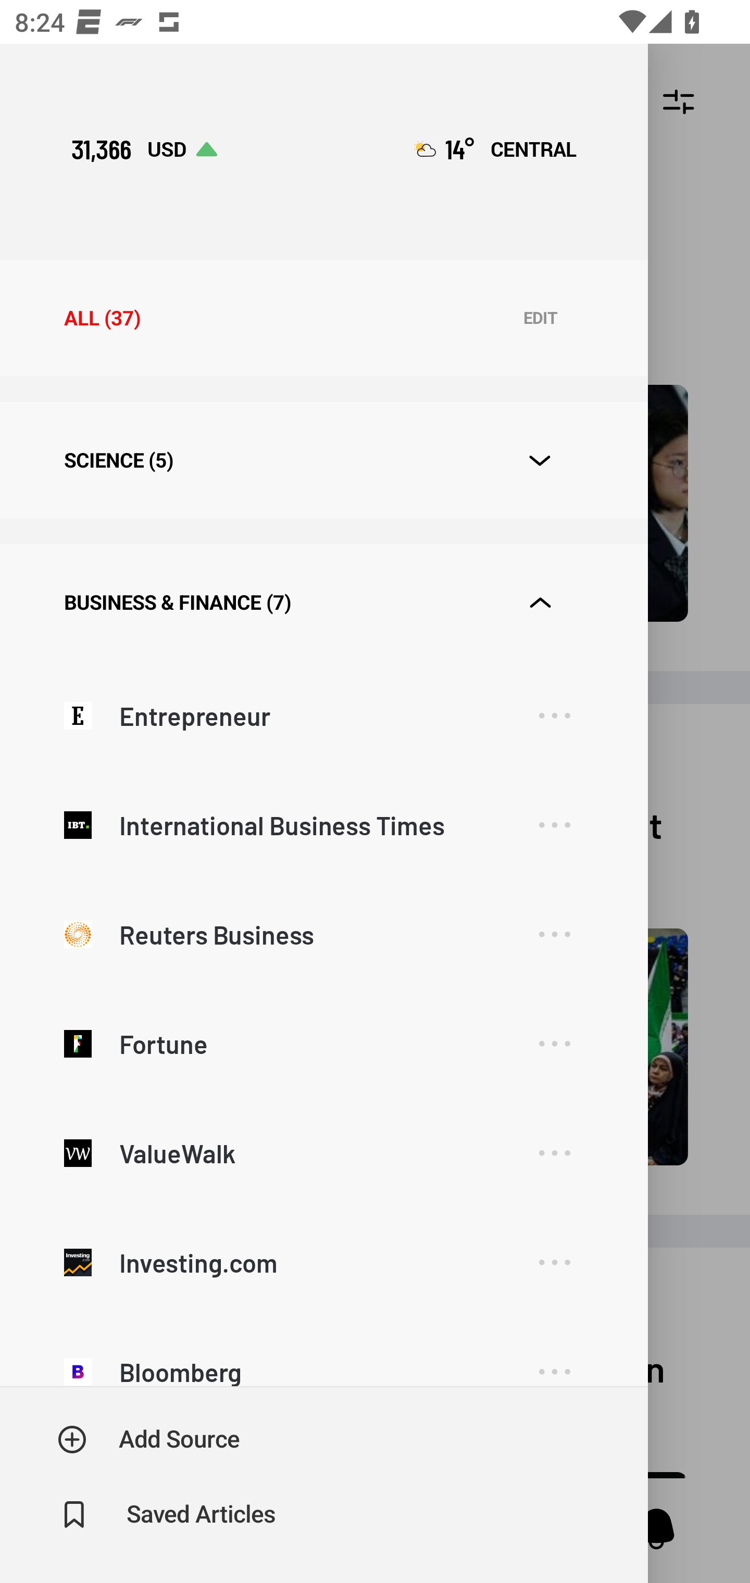 The height and width of the screenshot is (1583, 750). What do you see at coordinates (323, 715) in the screenshot?
I see `Writer Logo Entrepreneur More Options` at bounding box center [323, 715].